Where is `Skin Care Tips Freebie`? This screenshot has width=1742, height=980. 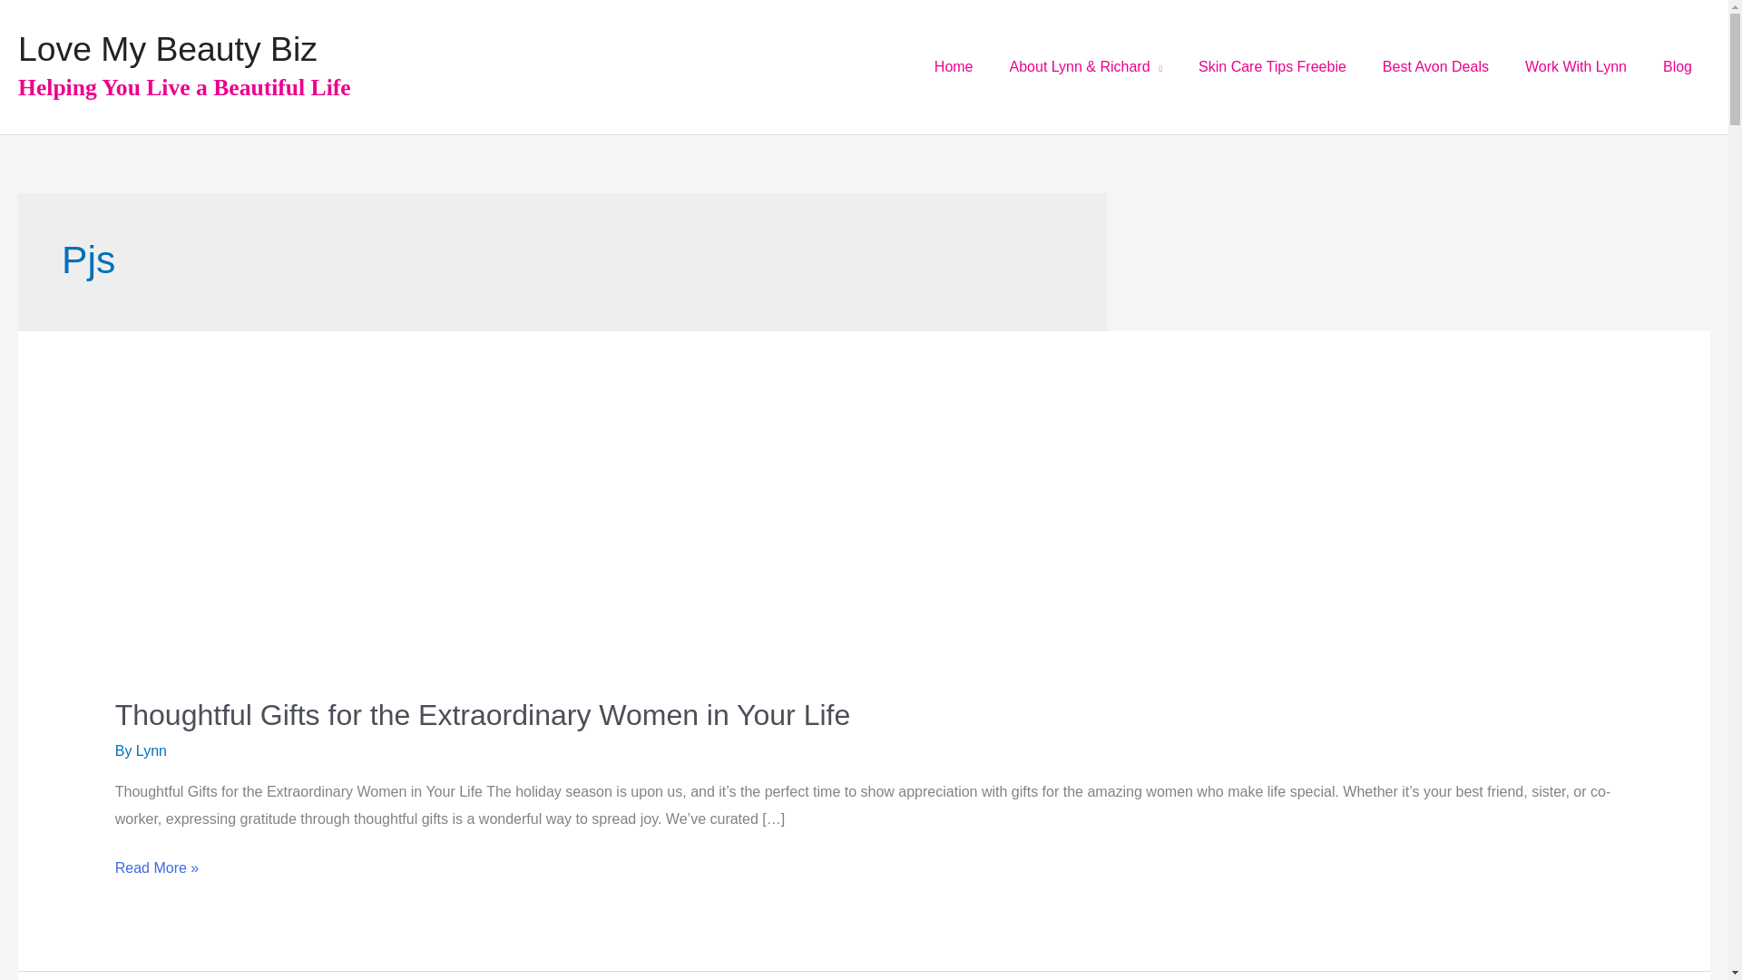
Skin Care Tips Freebie is located at coordinates (1272, 67).